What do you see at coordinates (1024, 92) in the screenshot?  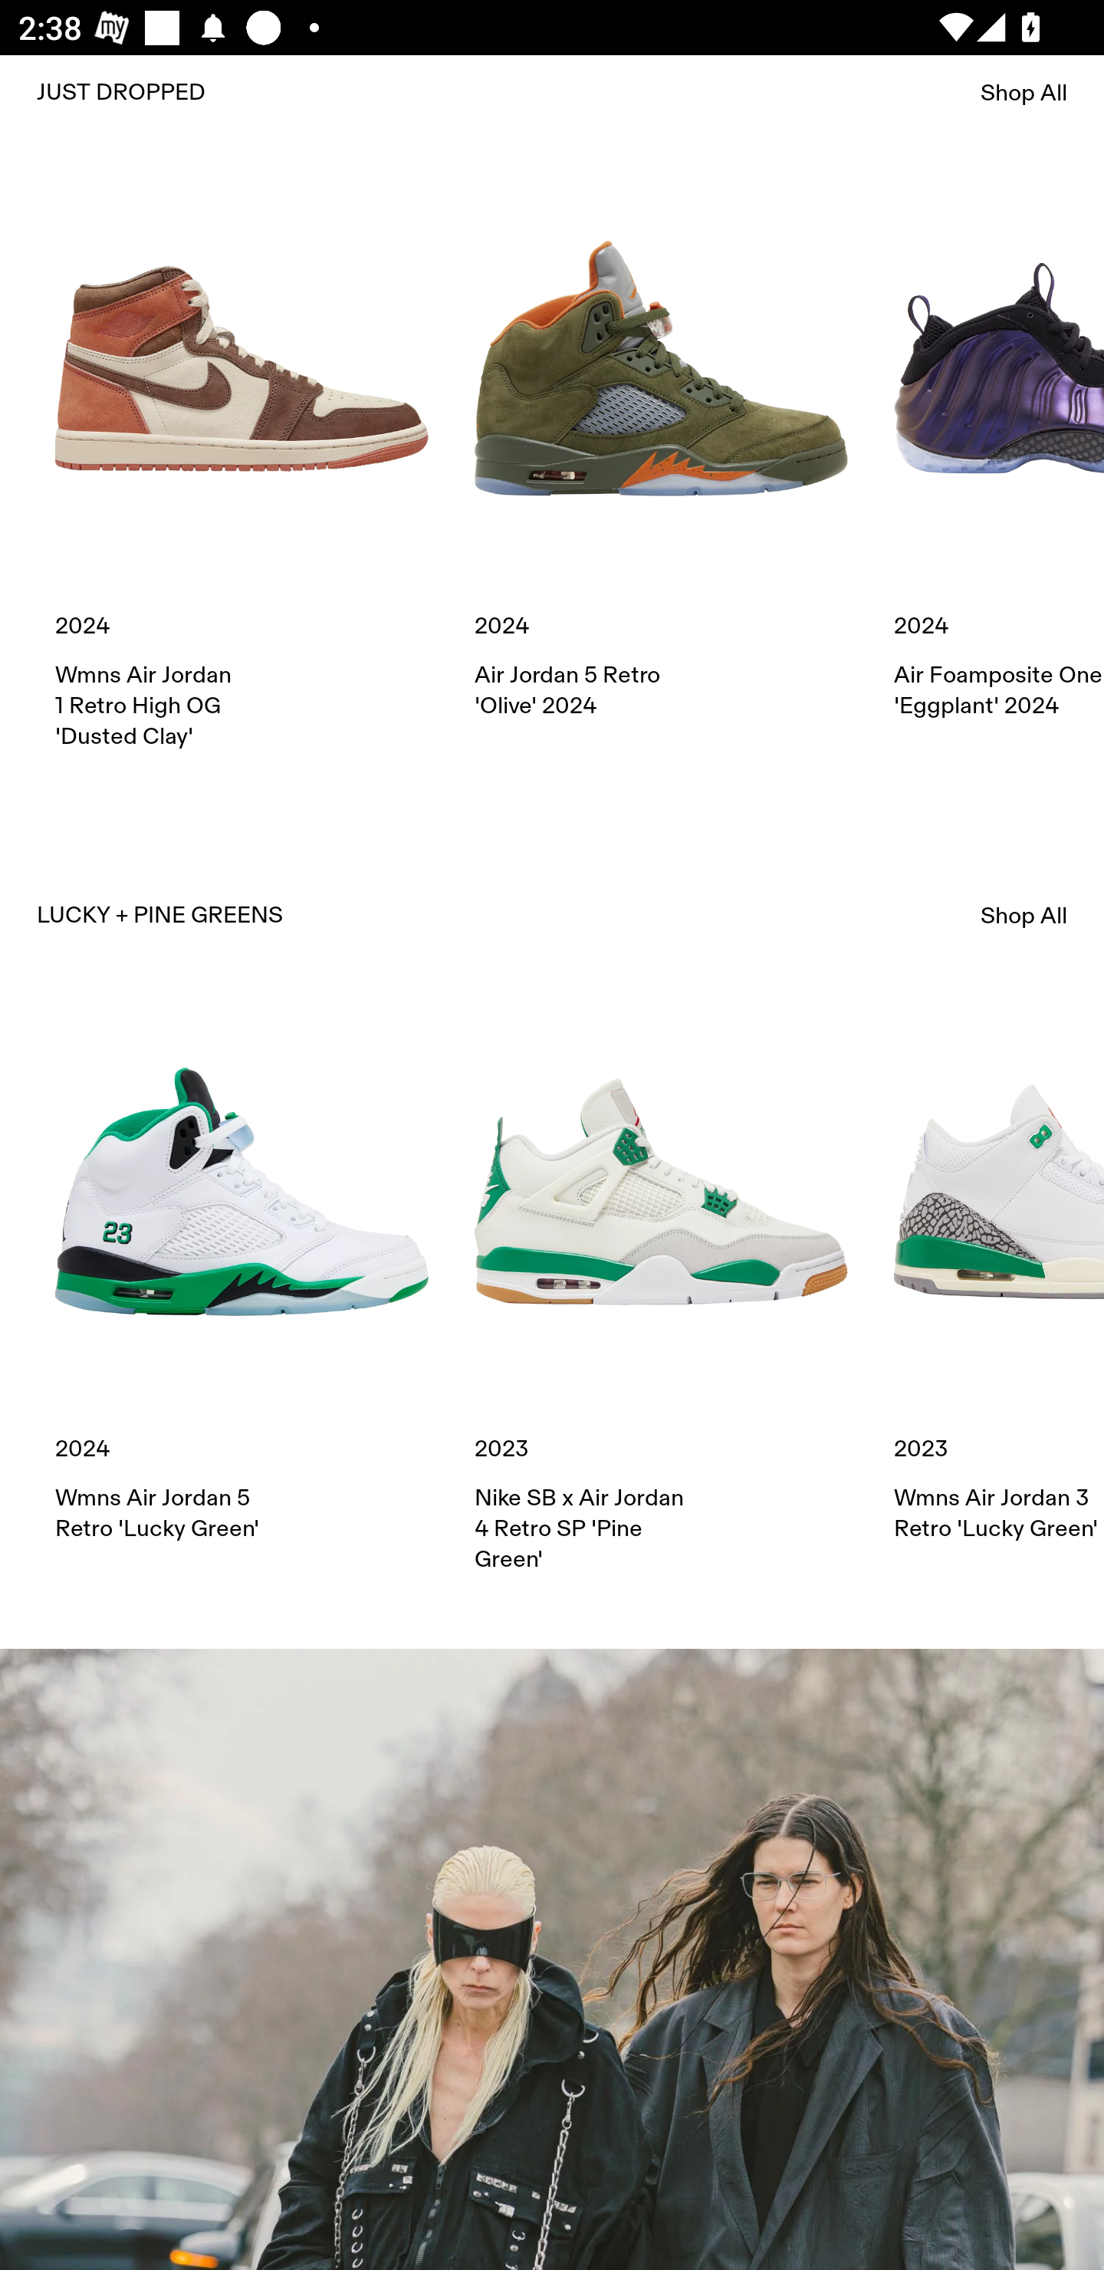 I see `Shop All` at bounding box center [1024, 92].